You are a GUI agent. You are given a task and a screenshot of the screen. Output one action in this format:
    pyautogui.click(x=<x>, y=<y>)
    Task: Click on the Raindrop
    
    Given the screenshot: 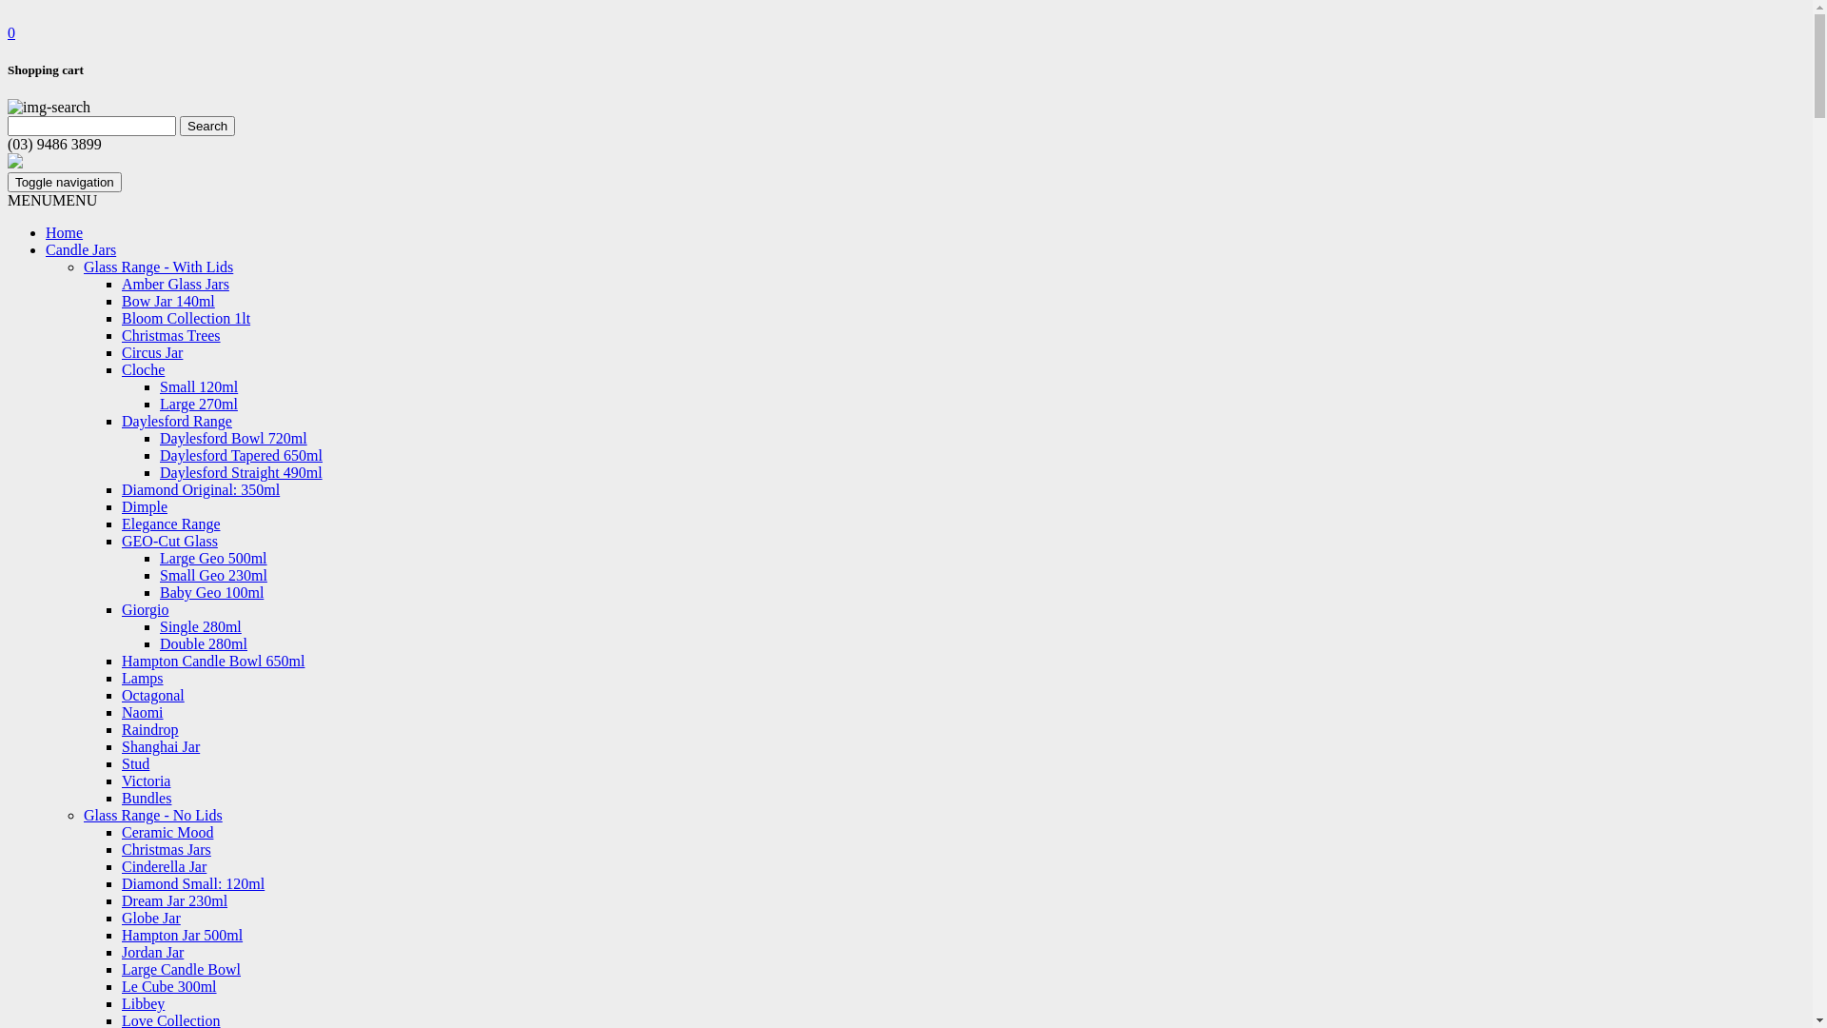 What is the action you would take?
    pyautogui.click(x=150, y=729)
    